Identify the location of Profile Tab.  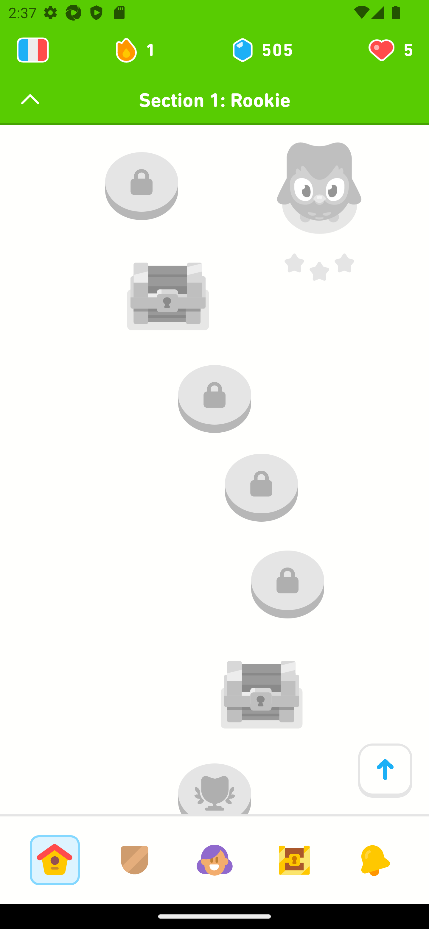
(214, 860).